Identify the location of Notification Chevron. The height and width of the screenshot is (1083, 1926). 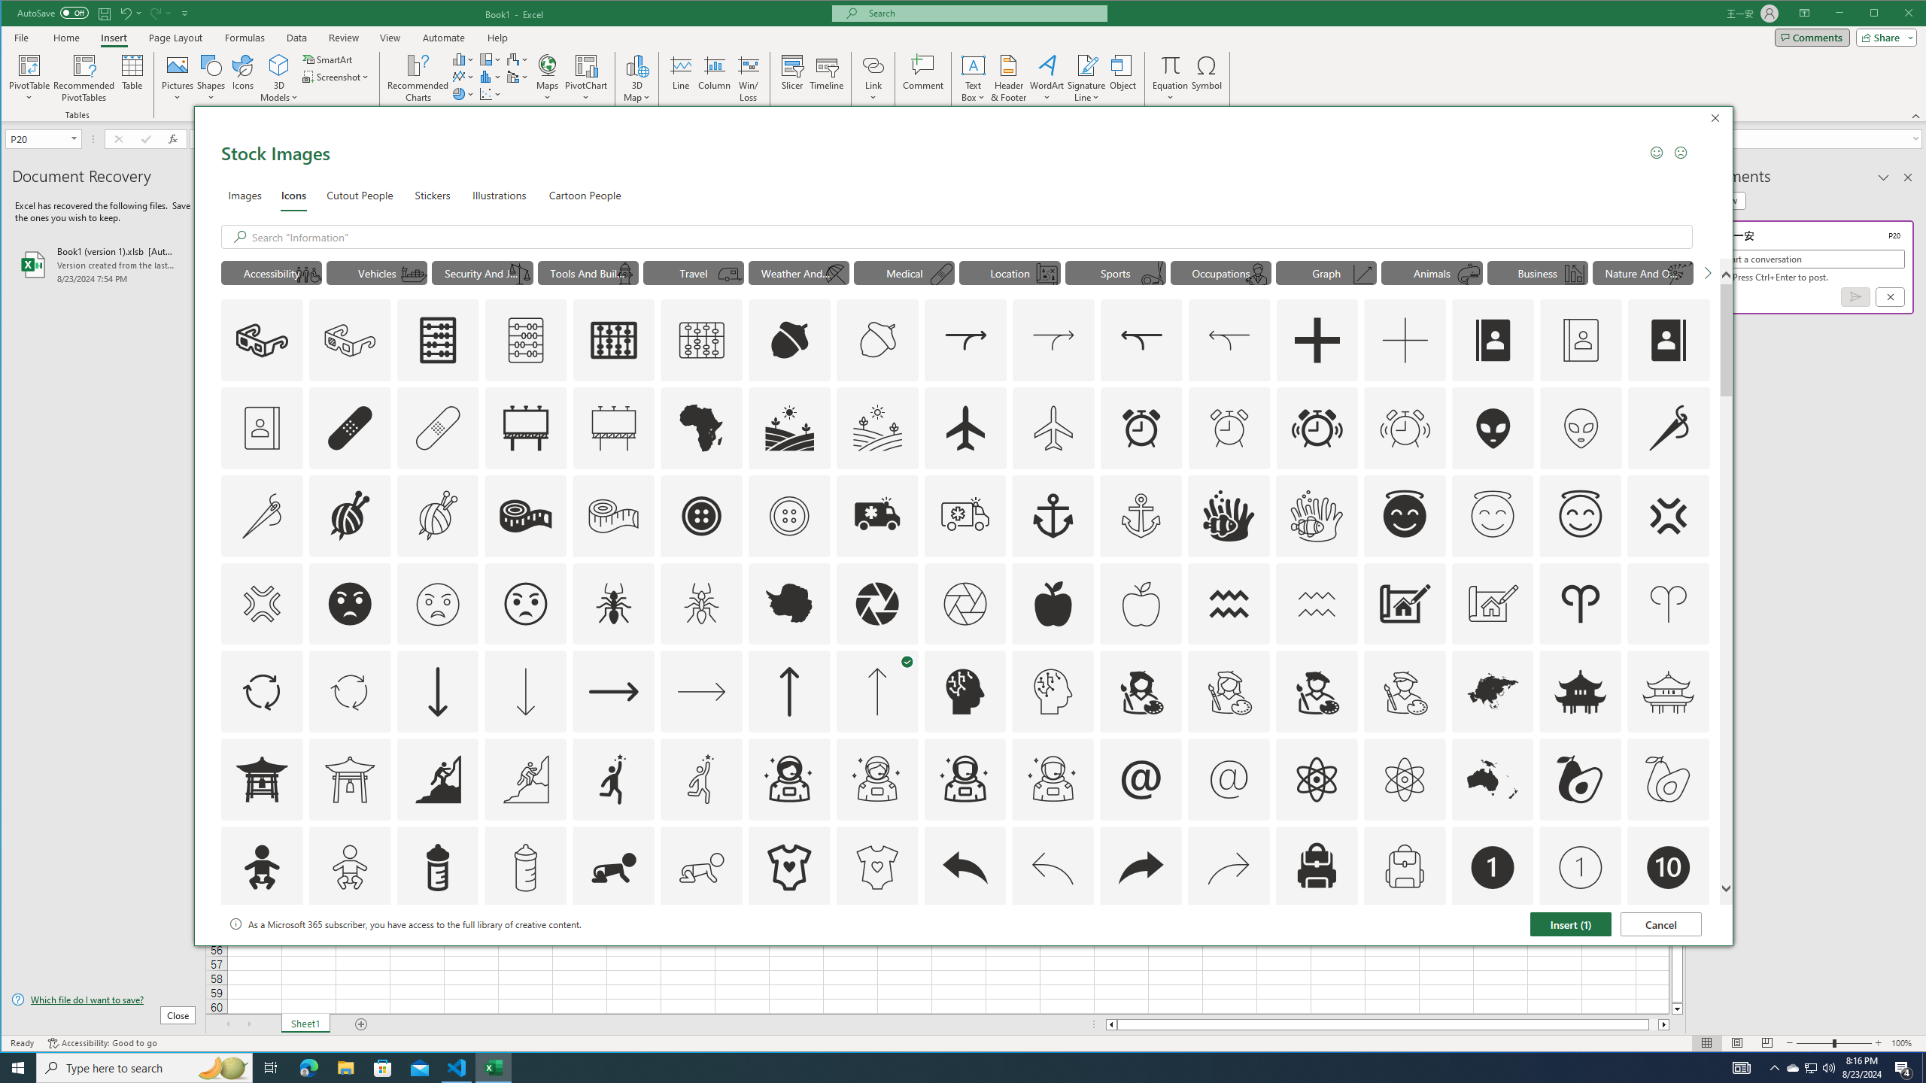
(1774, 1068).